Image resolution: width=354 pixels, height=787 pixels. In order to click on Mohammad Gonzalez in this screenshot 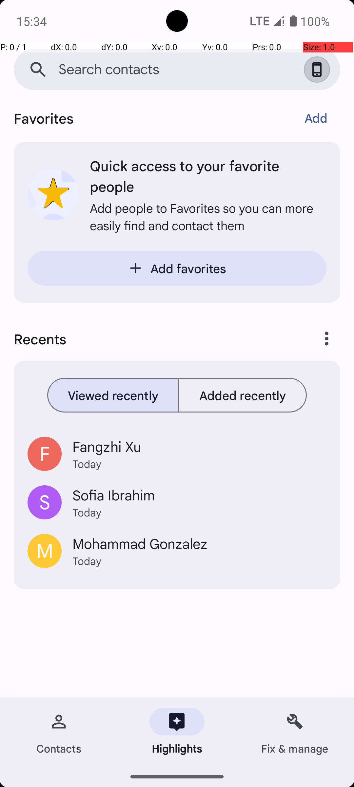, I will do `click(199, 543)`.